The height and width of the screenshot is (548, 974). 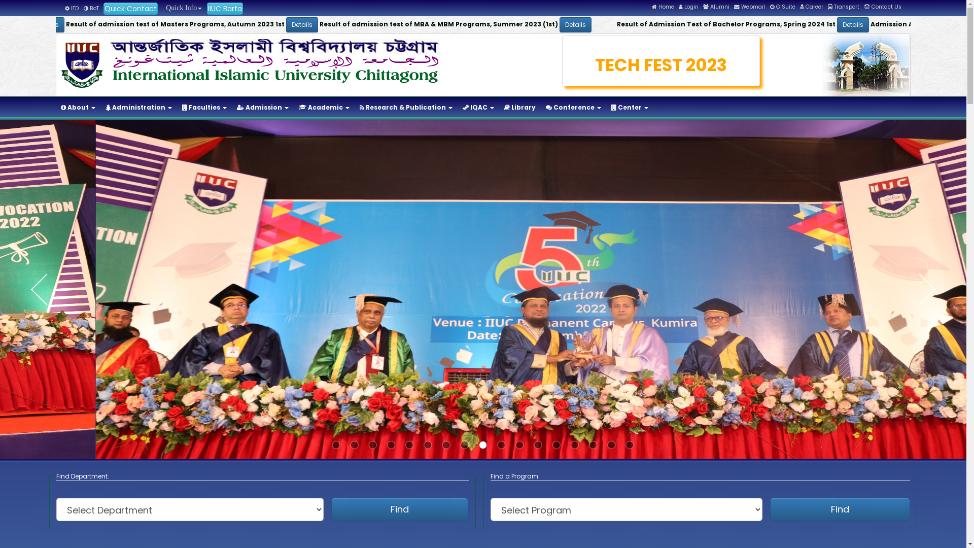 I want to click on Webmail, so click(x=750, y=7).